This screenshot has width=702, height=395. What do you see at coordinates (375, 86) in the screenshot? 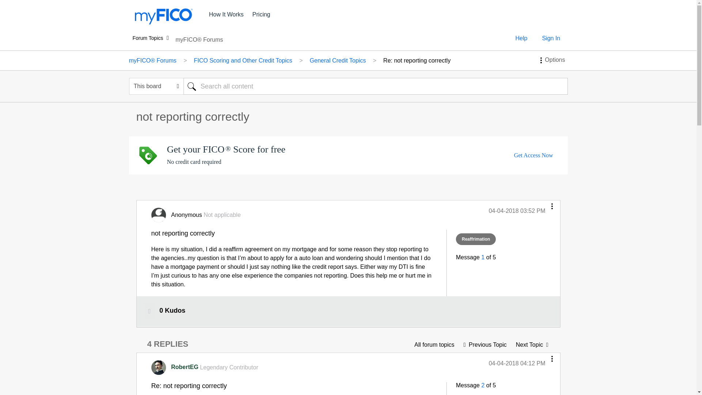
I see `Search` at bounding box center [375, 86].